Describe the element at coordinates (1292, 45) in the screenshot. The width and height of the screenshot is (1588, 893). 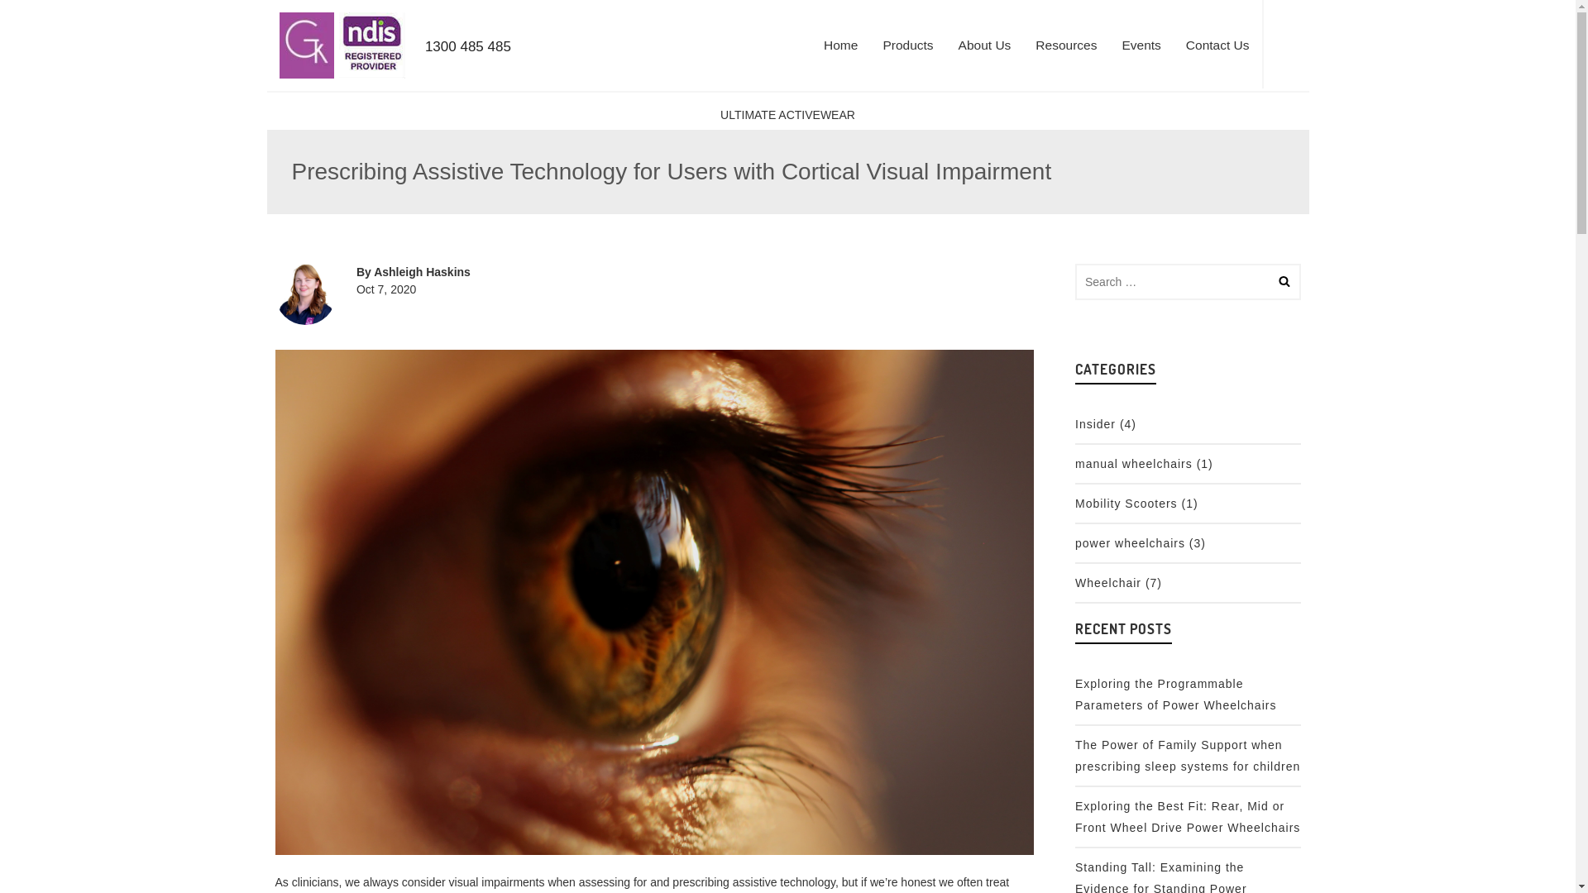
I see `Search` at that location.